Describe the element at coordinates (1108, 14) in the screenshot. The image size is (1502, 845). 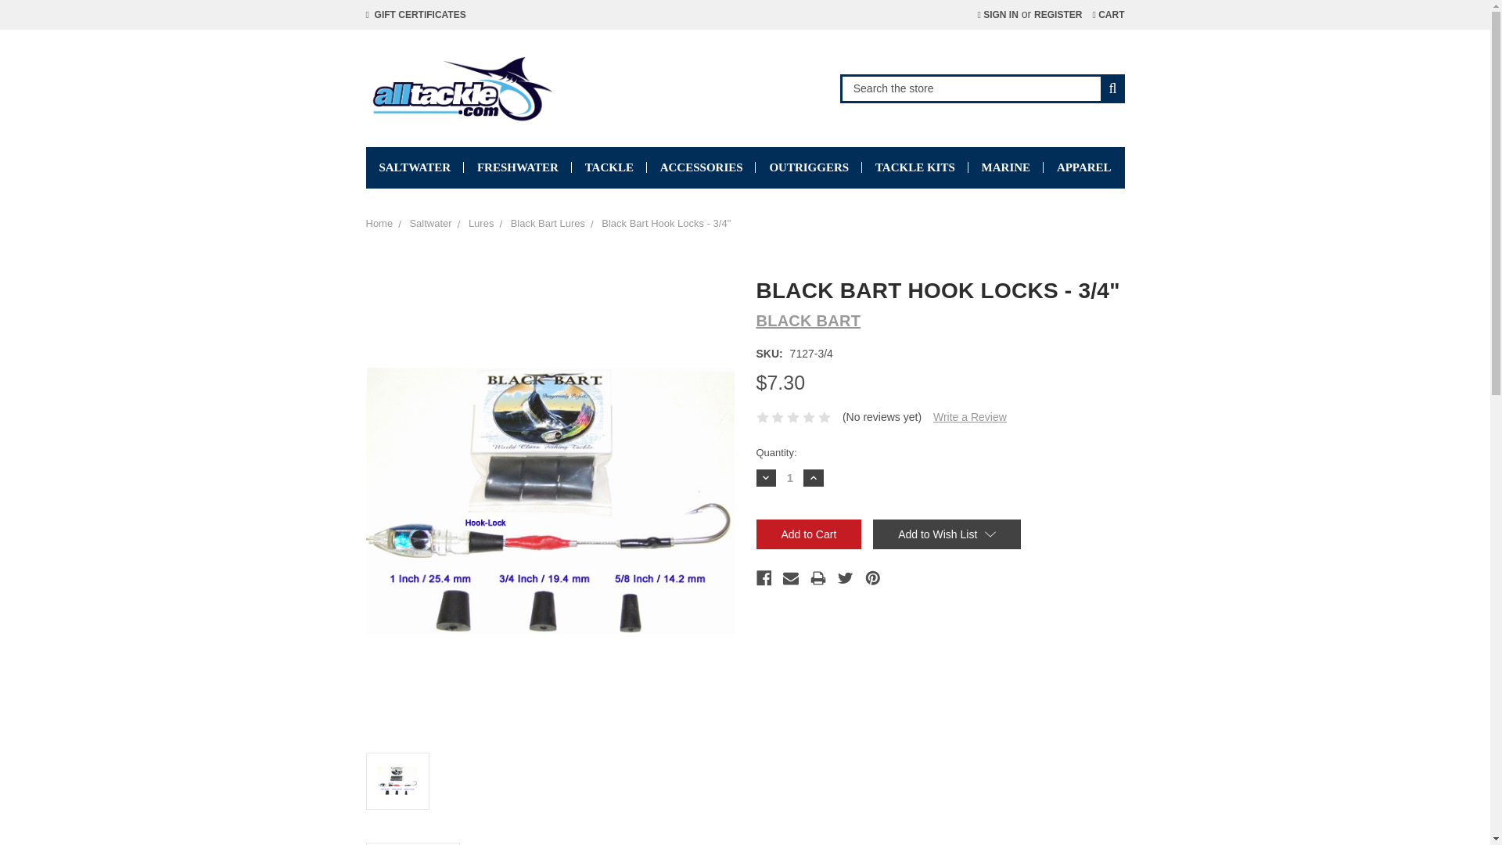
I see `CART` at that location.